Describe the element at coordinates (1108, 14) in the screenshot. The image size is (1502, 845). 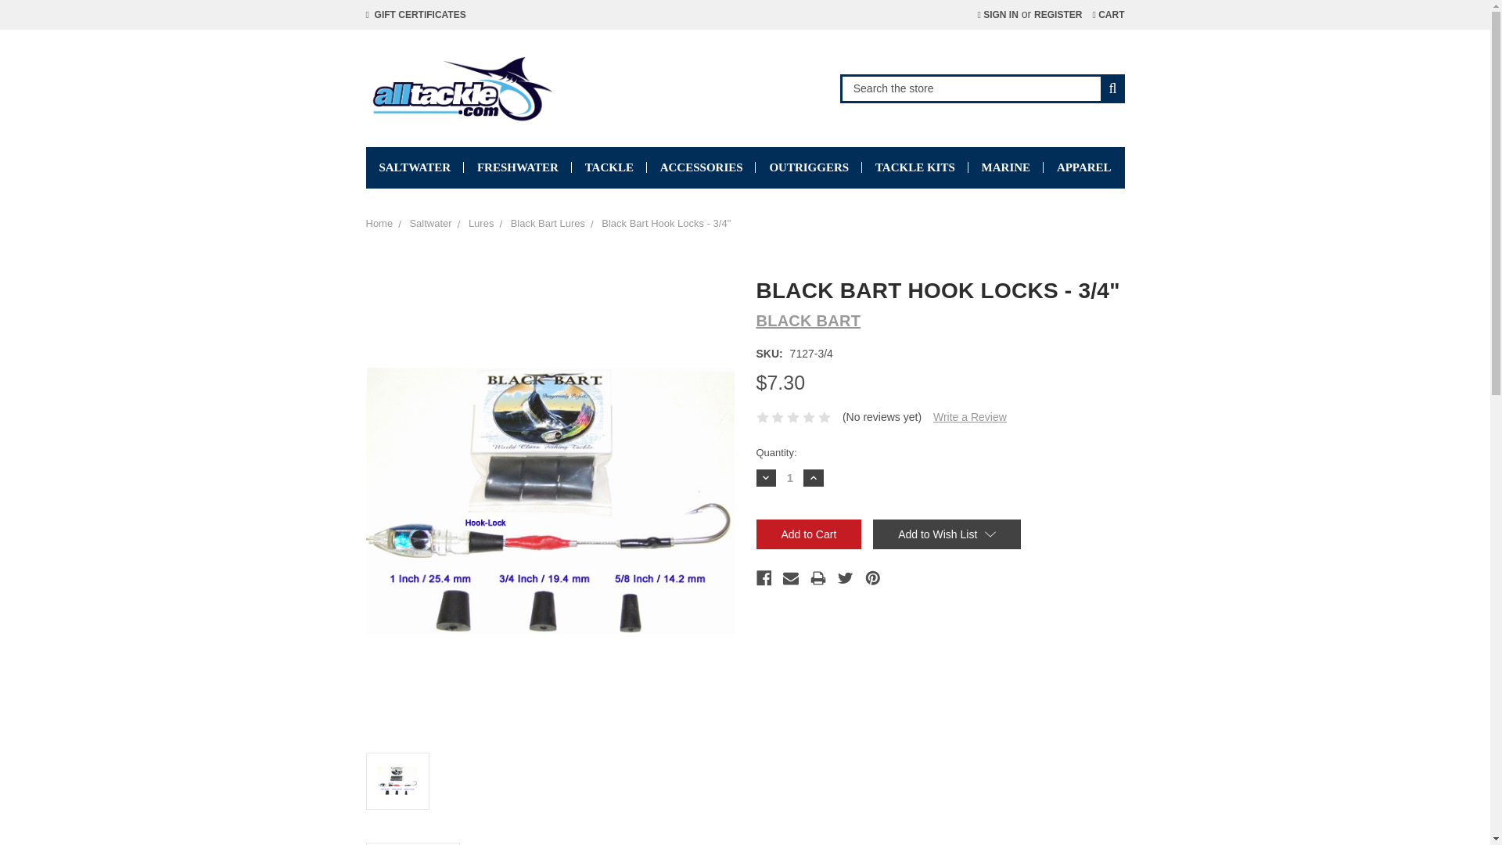
I see `CART` at that location.